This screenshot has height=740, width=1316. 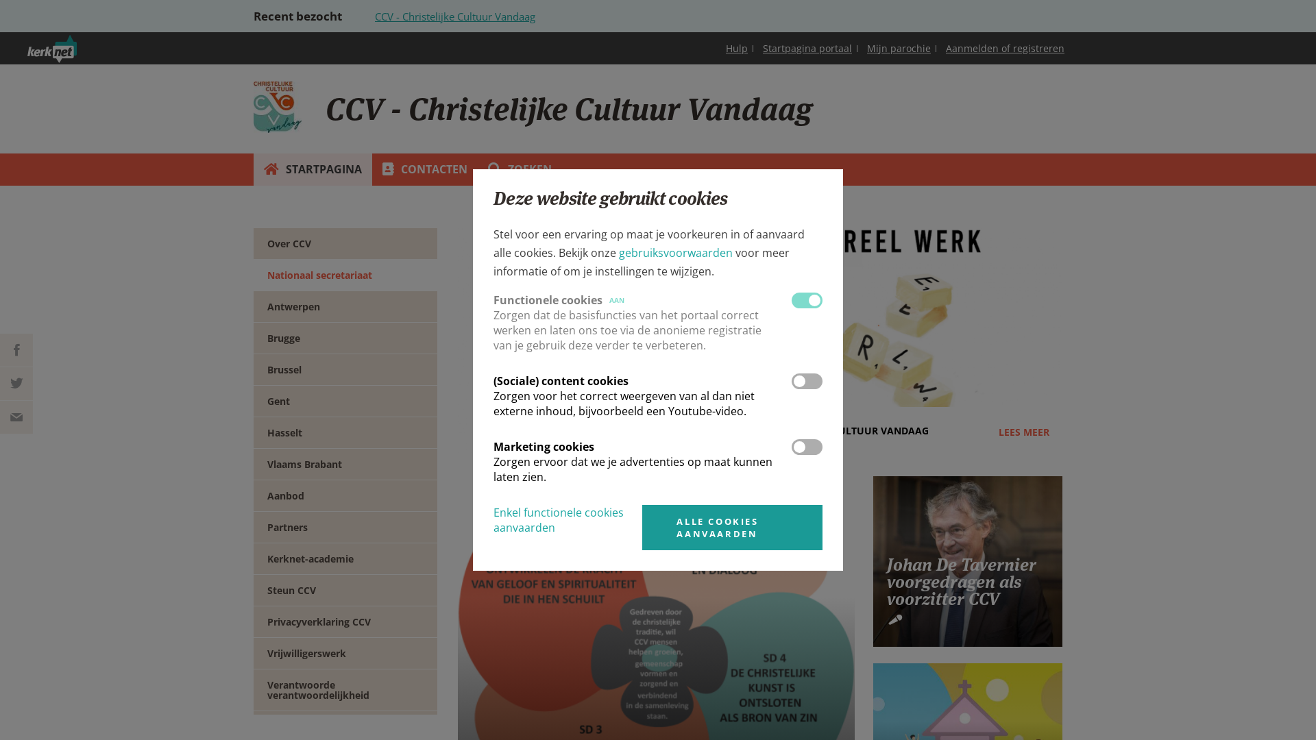 I want to click on CCV - Christelijke Cultuur Vandaag, so click(x=455, y=16).